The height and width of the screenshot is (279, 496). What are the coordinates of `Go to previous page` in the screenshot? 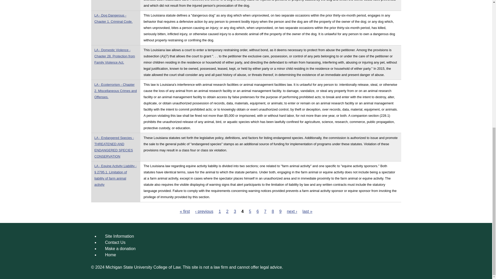 It's located at (204, 211).